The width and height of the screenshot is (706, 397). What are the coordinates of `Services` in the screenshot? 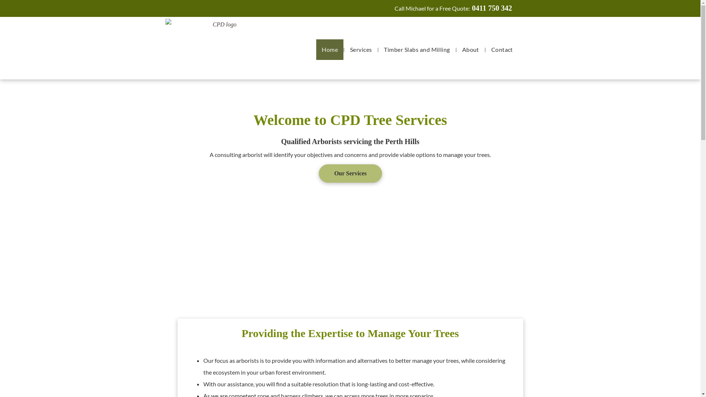 It's located at (361, 50).